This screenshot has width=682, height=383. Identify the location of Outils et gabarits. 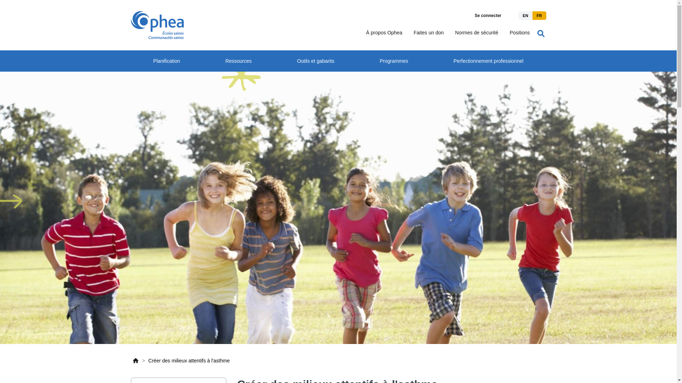
(315, 61).